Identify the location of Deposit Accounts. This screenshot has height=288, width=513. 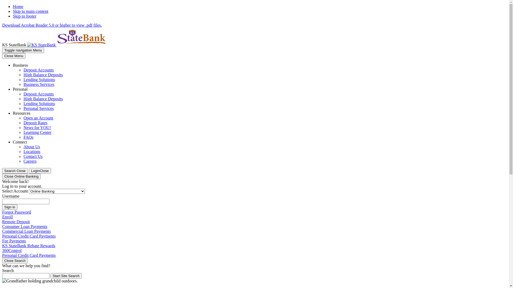
(38, 70).